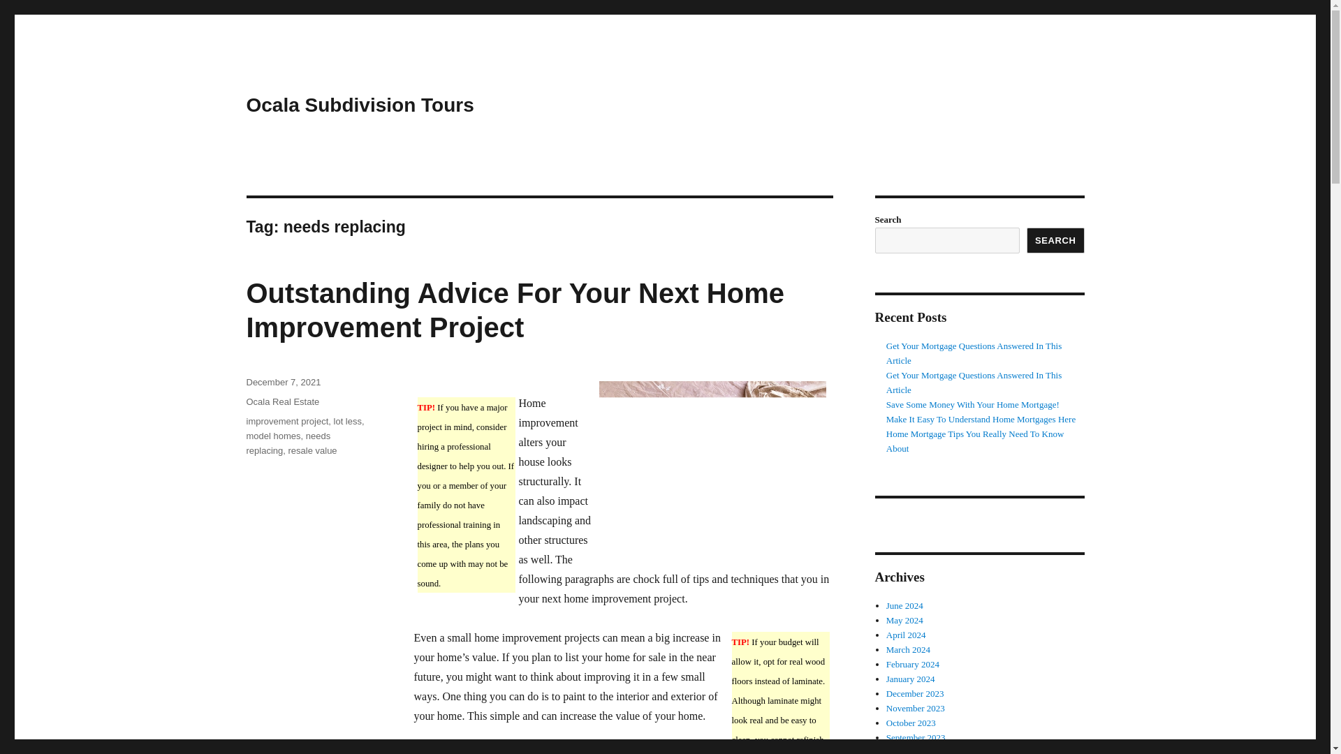 The image size is (1341, 754). Describe the element at coordinates (1056, 240) in the screenshot. I see `SEARCH` at that location.